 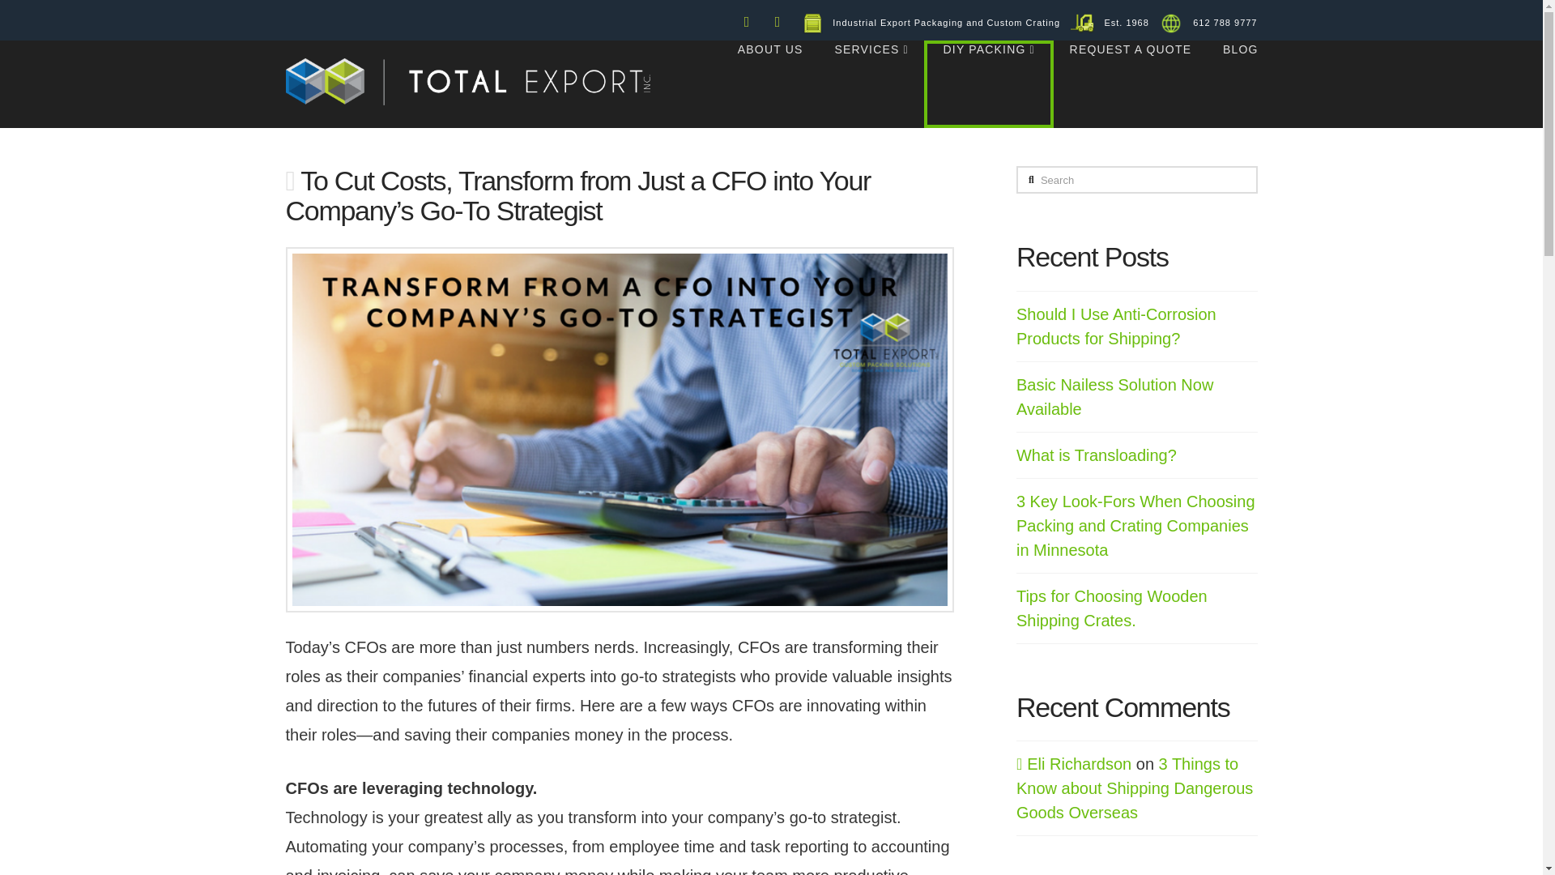 What do you see at coordinates (988, 84) in the screenshot?
I see `DIY PACKING` at bounding box center [988, 84].